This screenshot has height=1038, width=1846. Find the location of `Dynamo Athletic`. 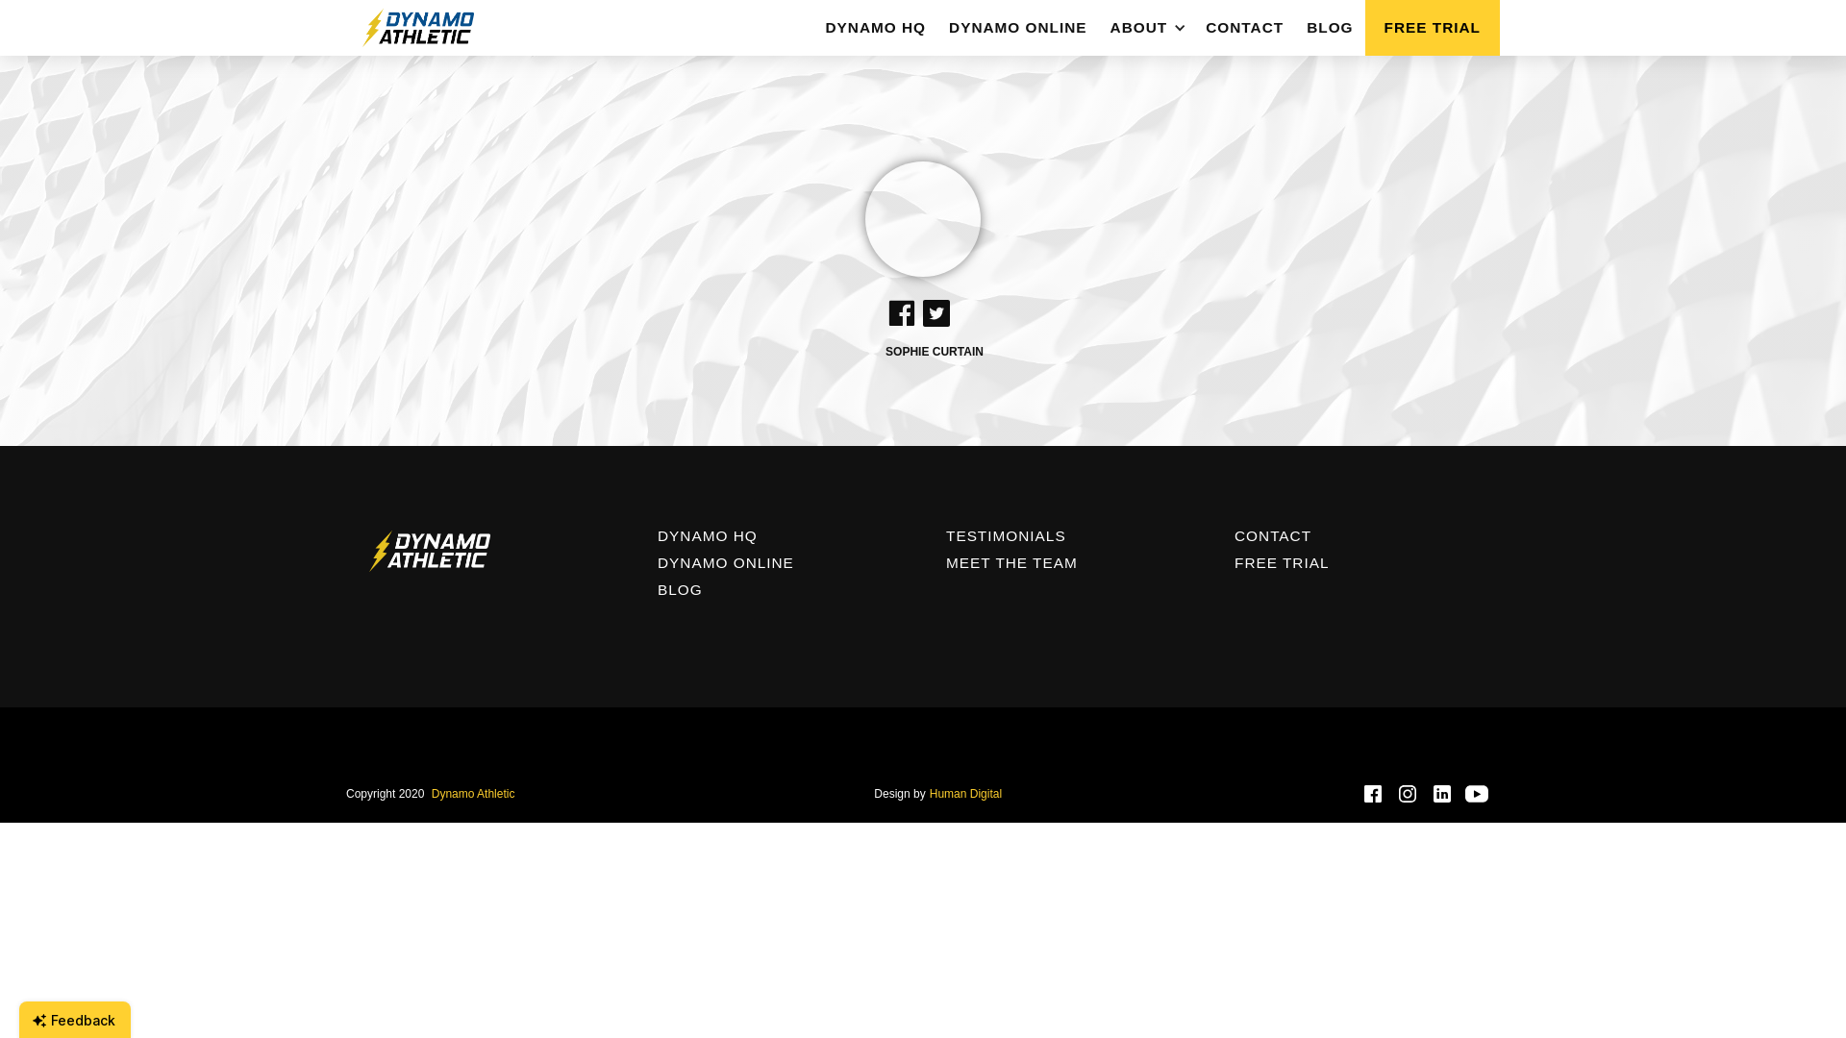

Dynamo Athletic is located at coordinates (473, 794).